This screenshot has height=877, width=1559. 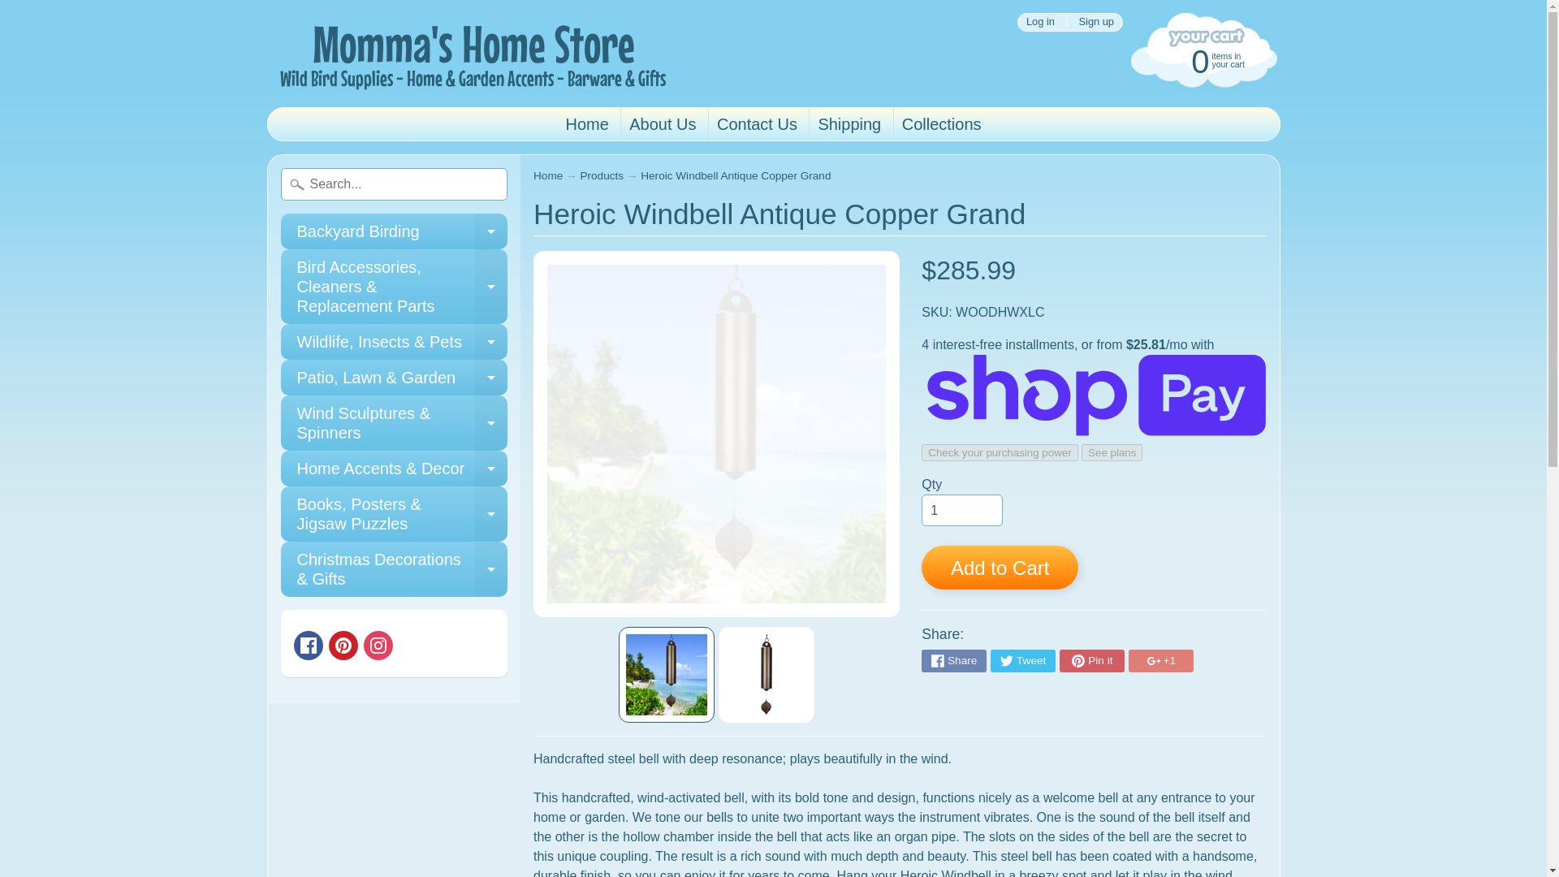 I want to click on Expand child menu, so click(x=394, y=231).